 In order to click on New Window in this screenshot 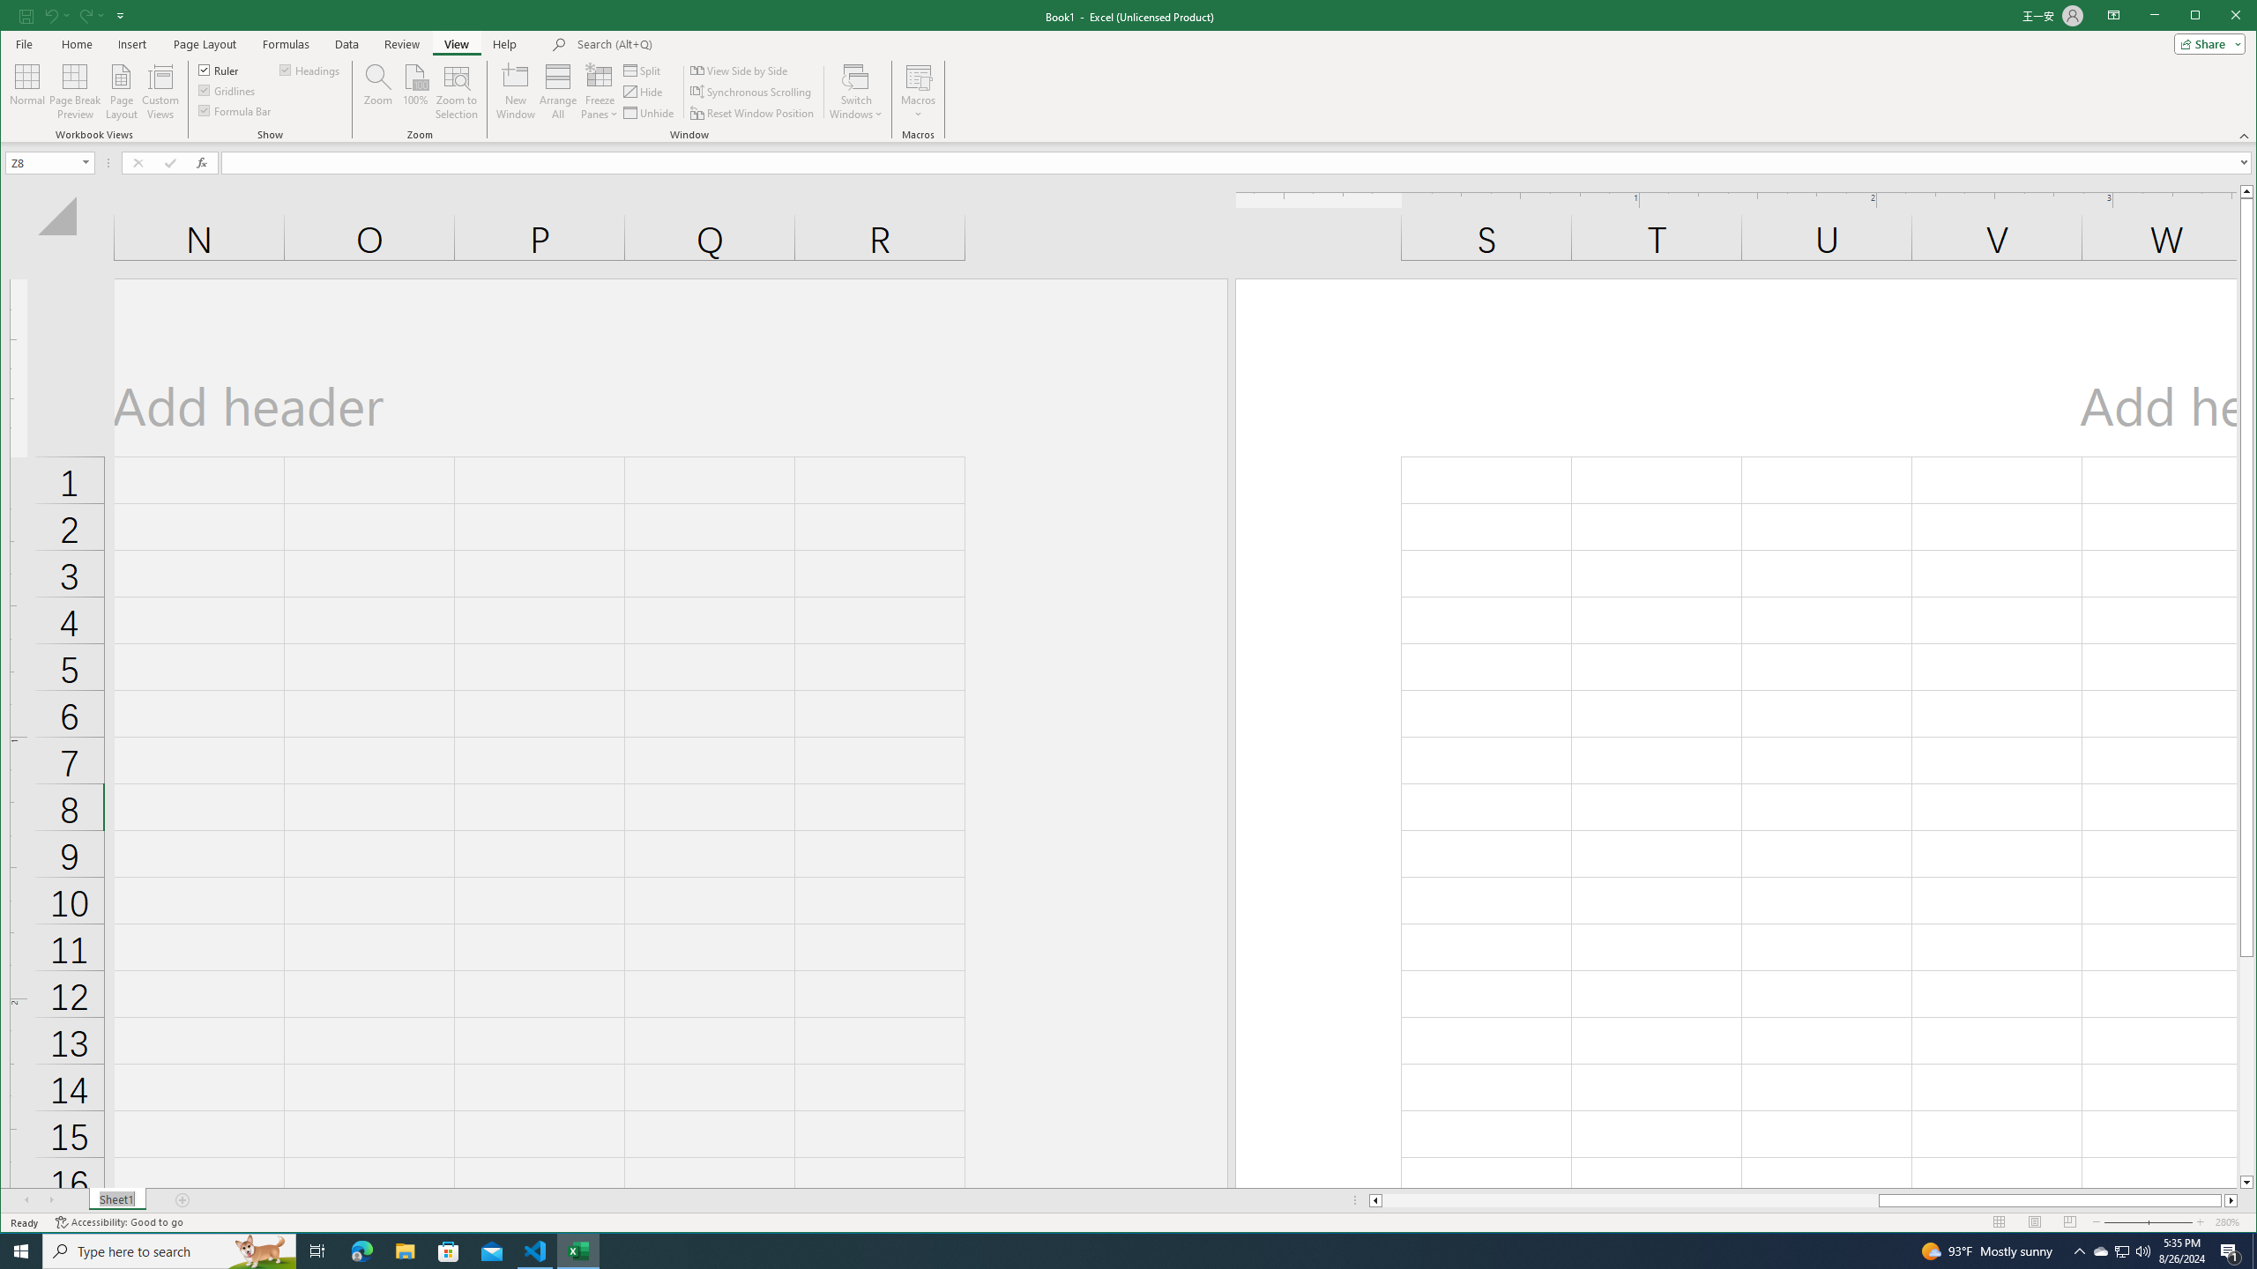, I will do `click(515, 92)`.